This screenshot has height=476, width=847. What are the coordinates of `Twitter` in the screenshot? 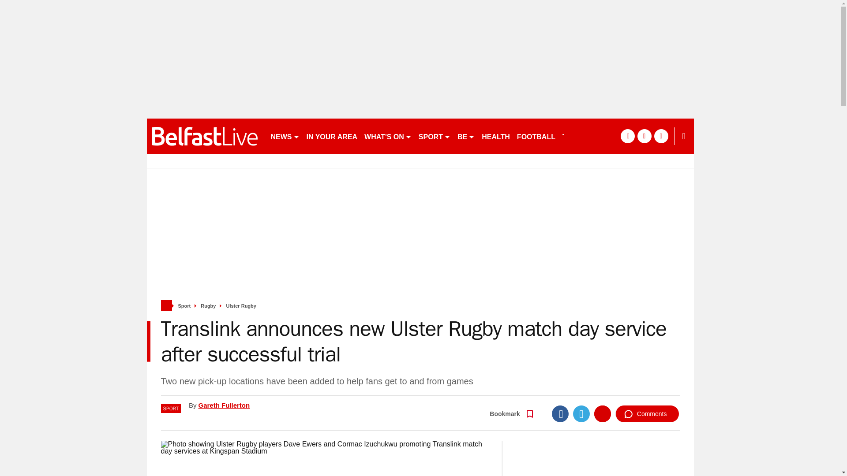 It's located at (581, 413).